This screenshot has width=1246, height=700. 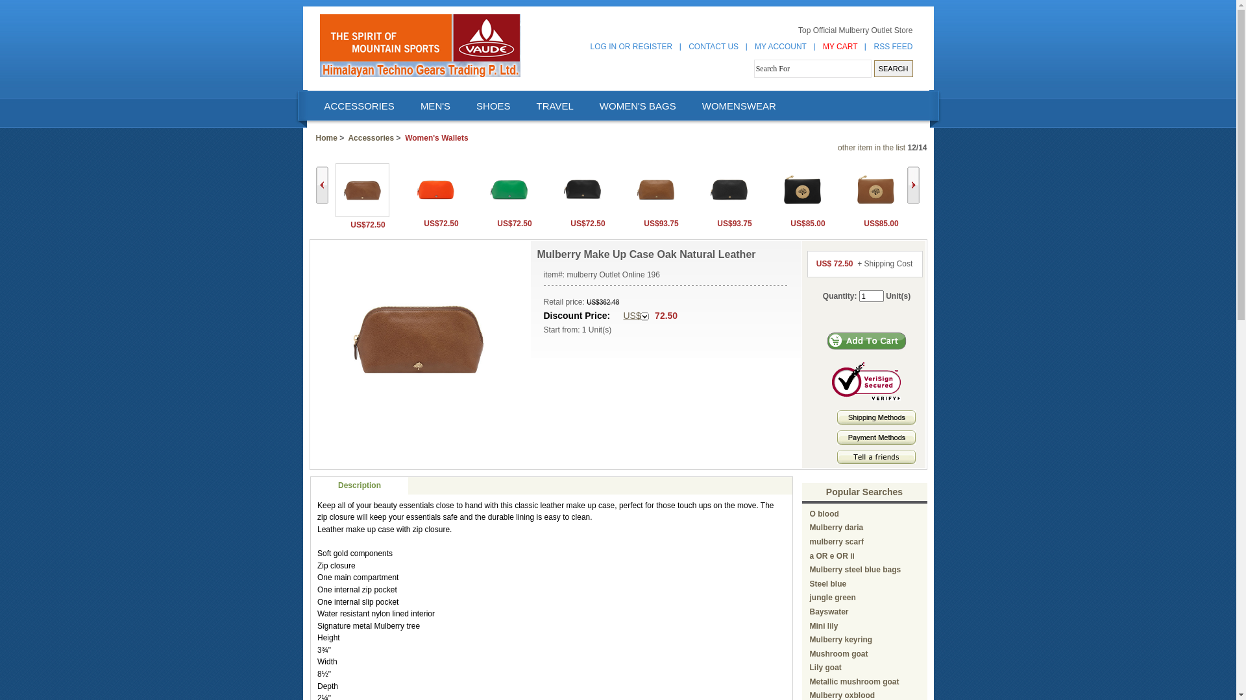 I want to click on Back, so click(x=321, y=185).